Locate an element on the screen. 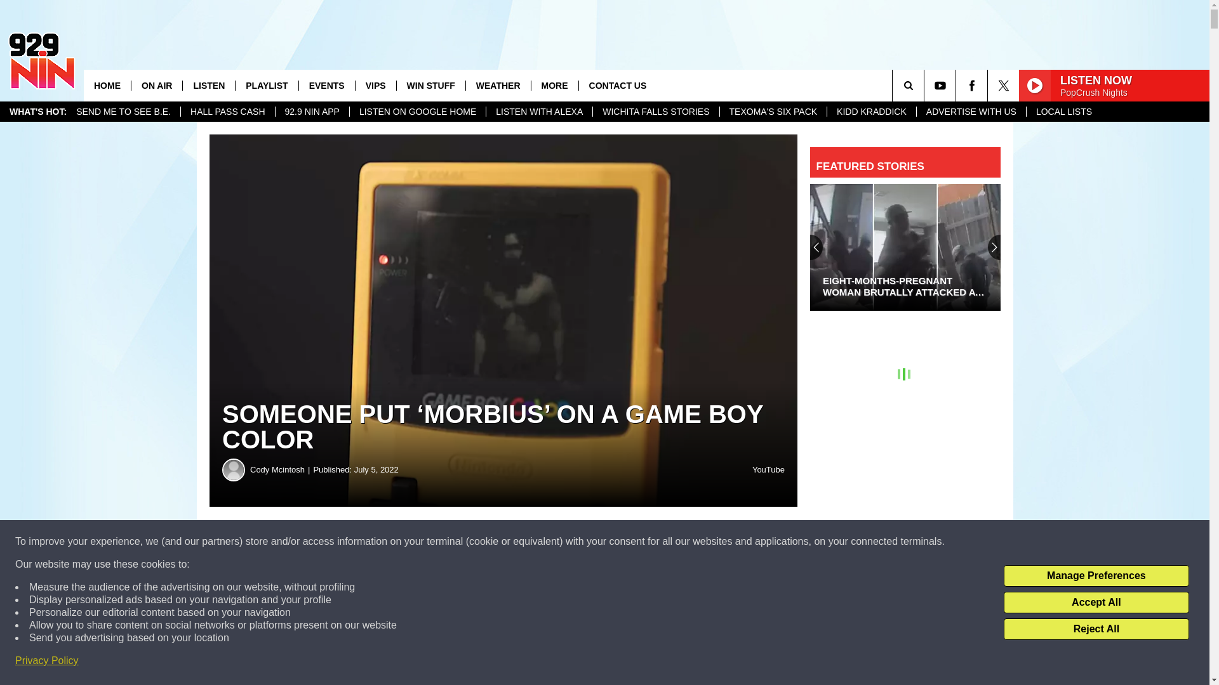 This screenshot has height=685, width=1219. LISTEN ON GOOGLE HOME is located at coordinates (416, 112).